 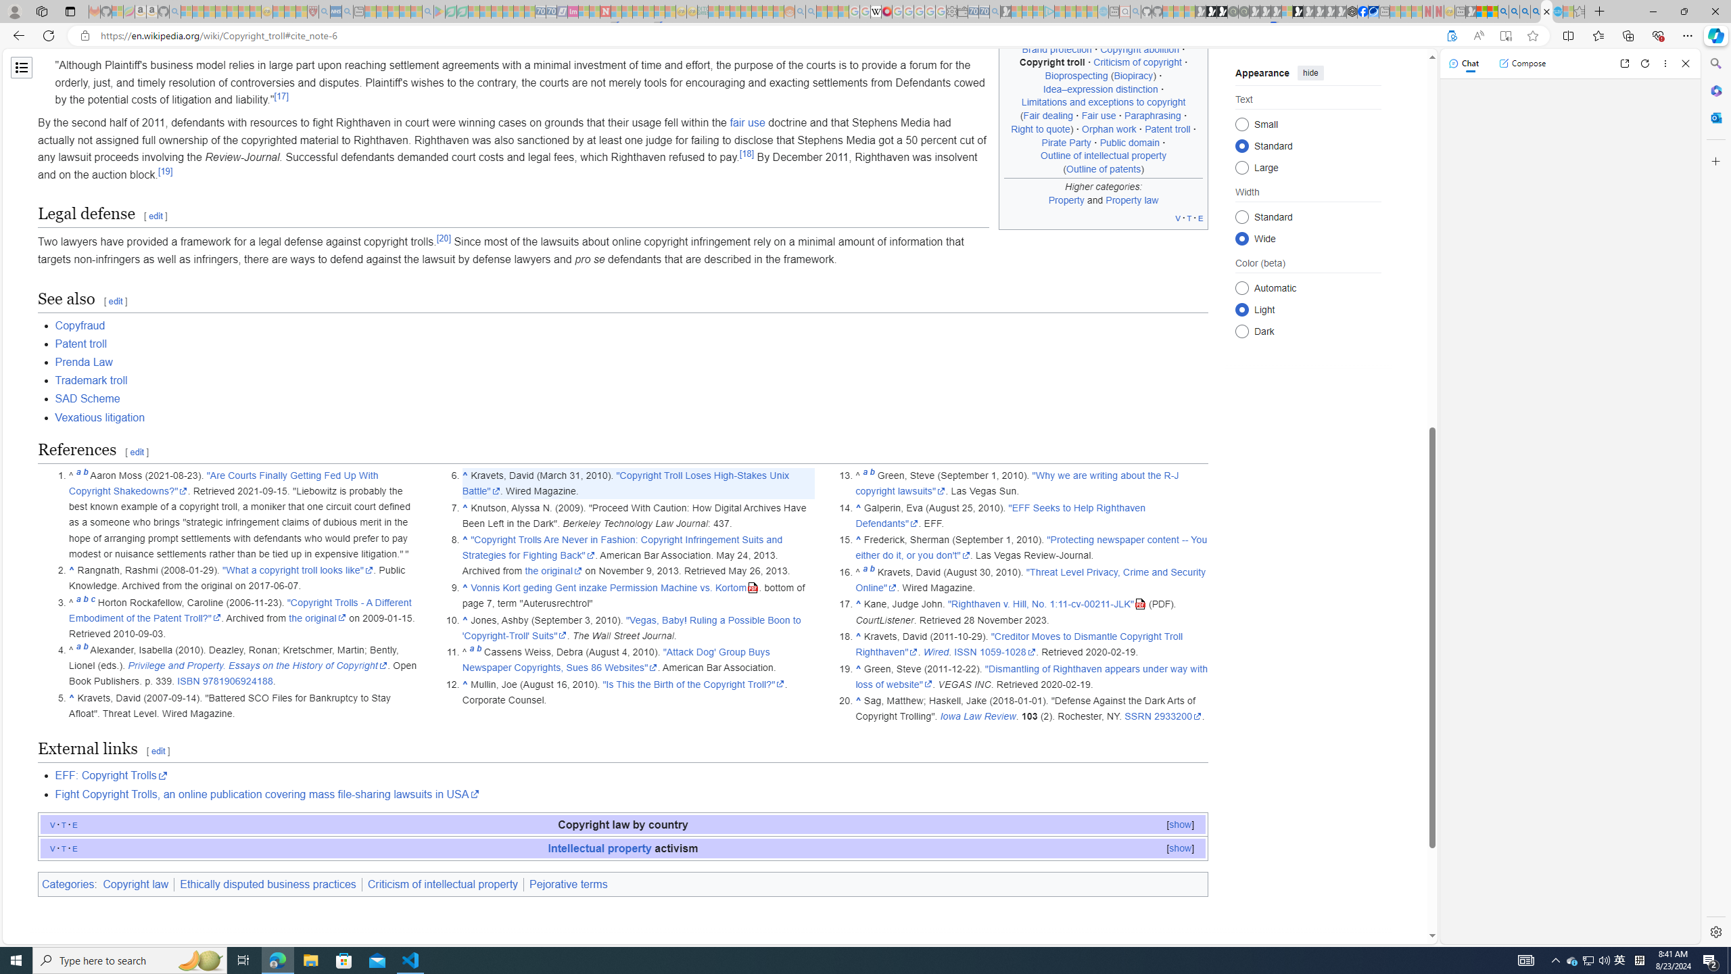 I want to click on Favorites - Sleeping, so click(x=1580, y=11).